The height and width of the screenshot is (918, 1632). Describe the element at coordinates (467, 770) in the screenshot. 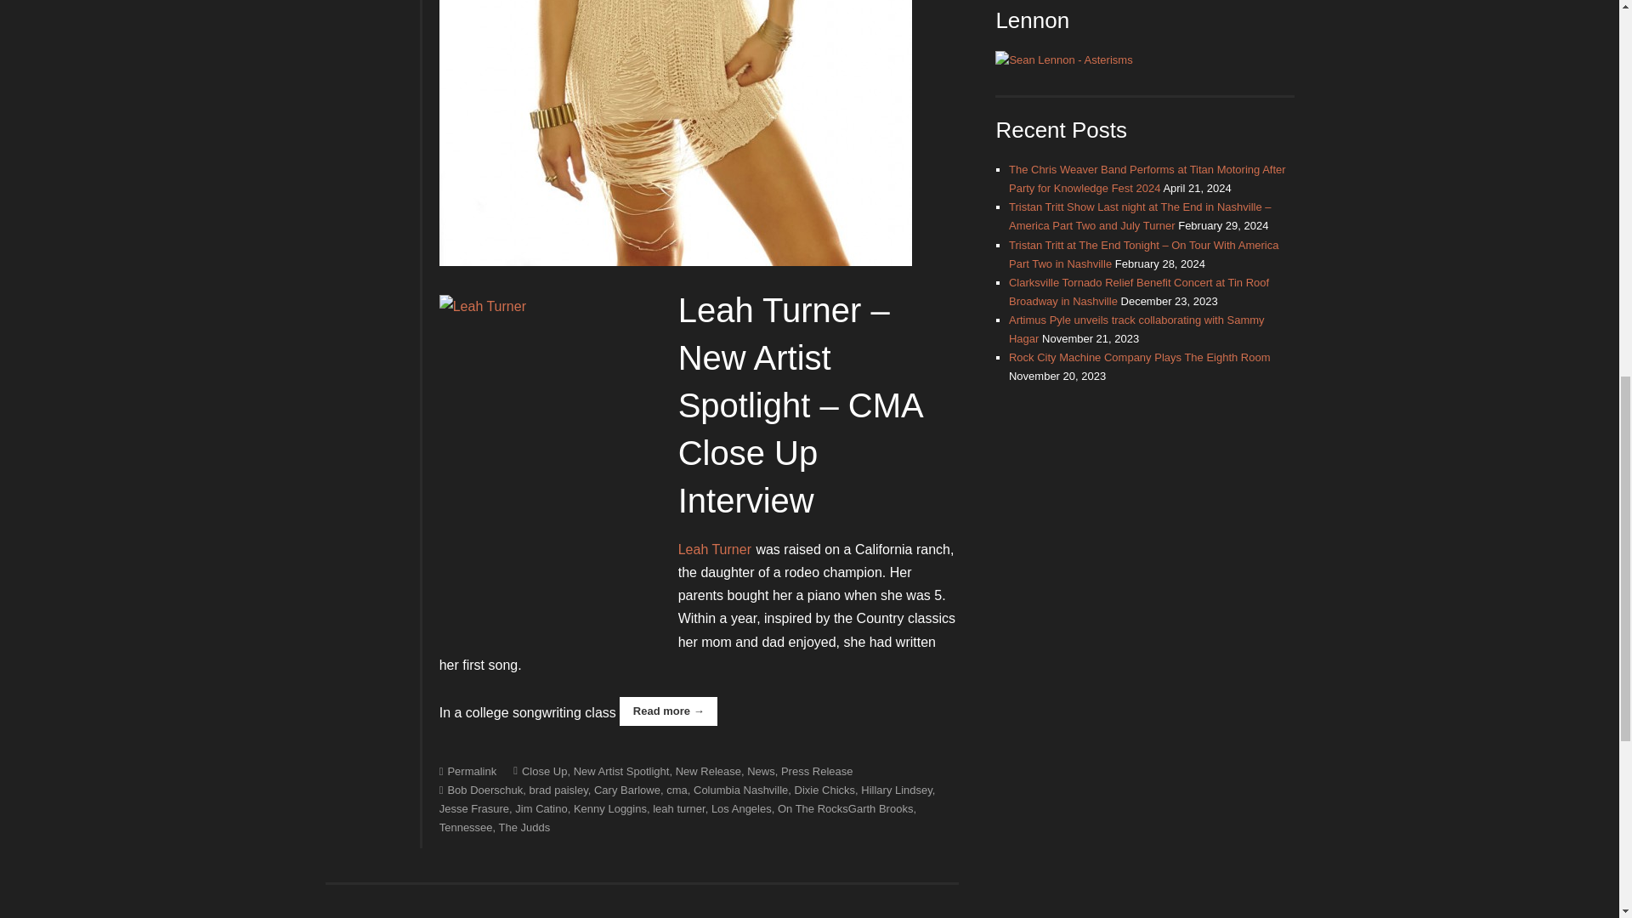

I see `Permalink` at that location.